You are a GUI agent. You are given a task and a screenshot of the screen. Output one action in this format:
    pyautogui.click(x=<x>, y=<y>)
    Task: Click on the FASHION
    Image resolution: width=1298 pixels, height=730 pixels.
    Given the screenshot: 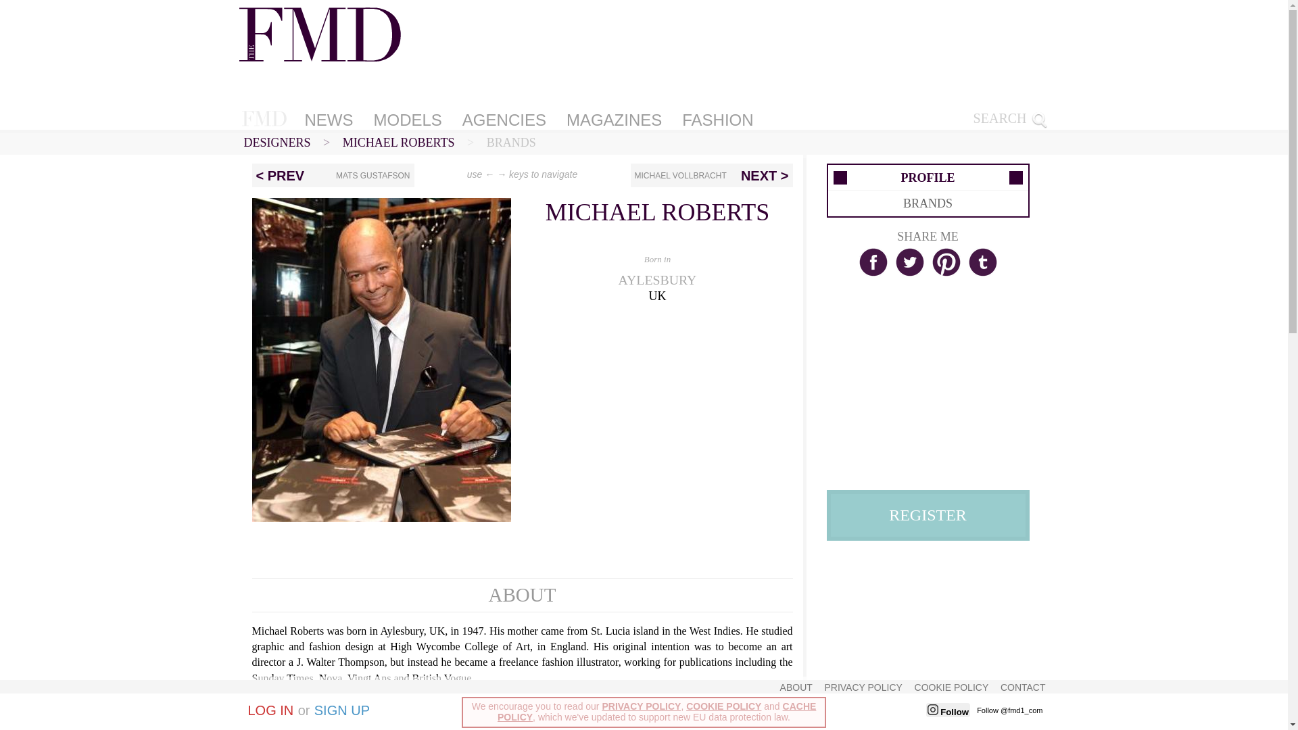 What is the action you would take?
    pyautogui.click(x=717, y=120)
    